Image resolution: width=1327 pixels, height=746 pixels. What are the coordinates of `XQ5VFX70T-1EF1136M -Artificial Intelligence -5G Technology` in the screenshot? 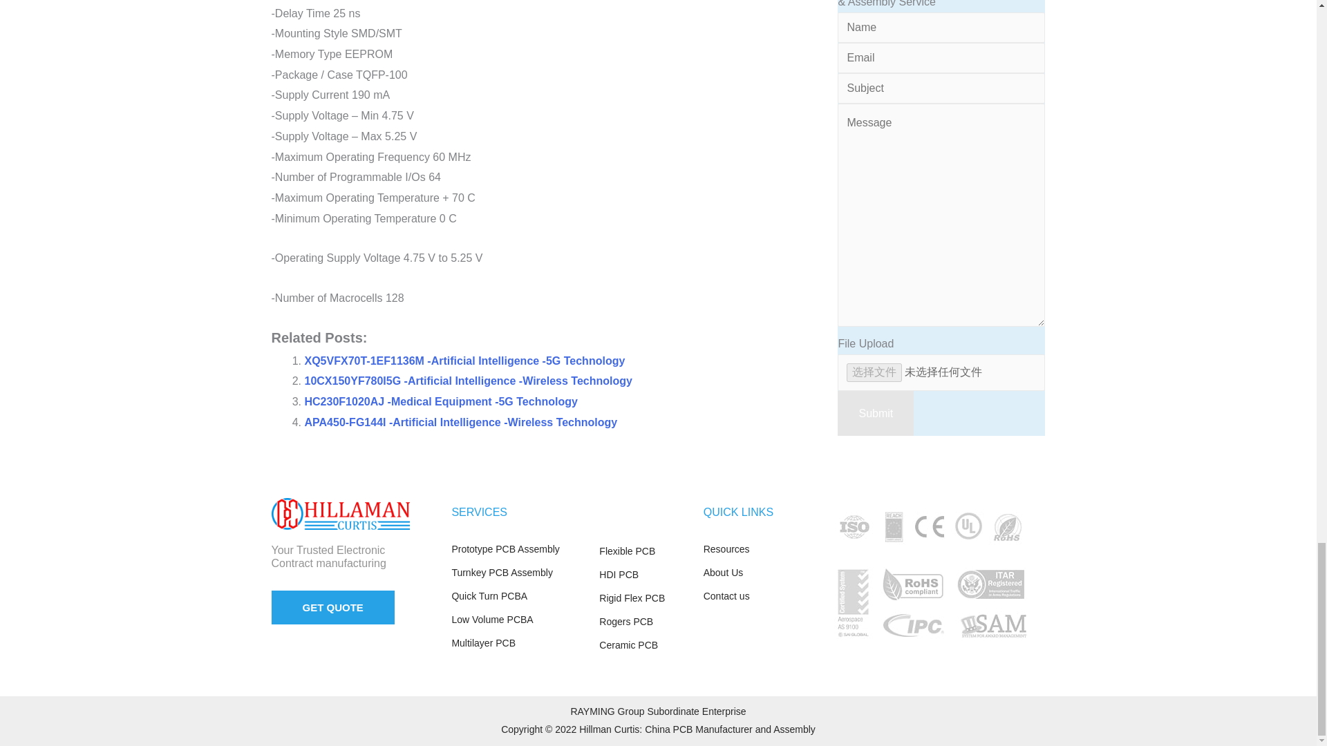 It's located at (464, 361).